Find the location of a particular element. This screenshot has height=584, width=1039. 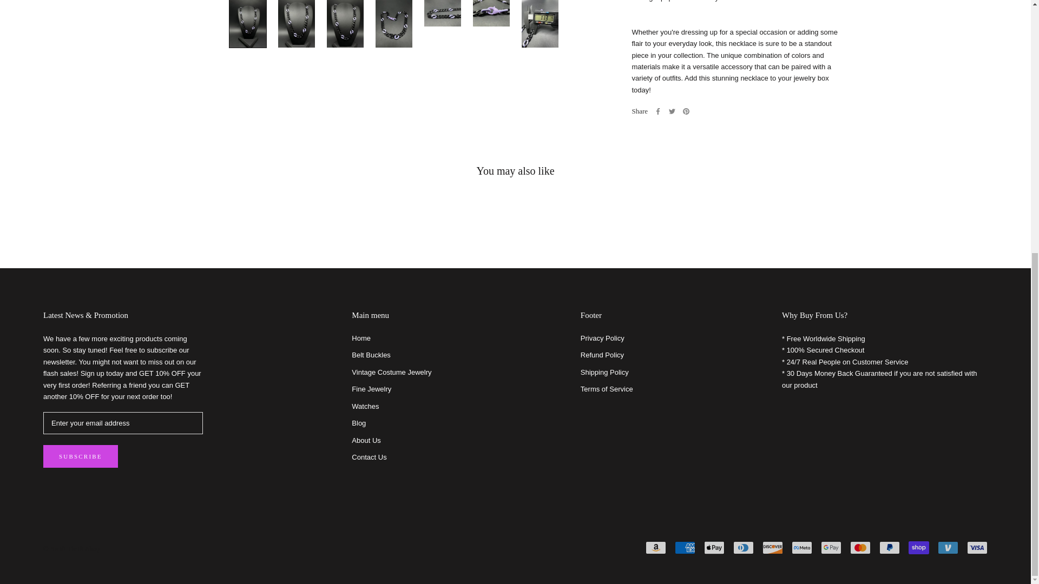

Apple Pay is located at coordinates (714, 547).